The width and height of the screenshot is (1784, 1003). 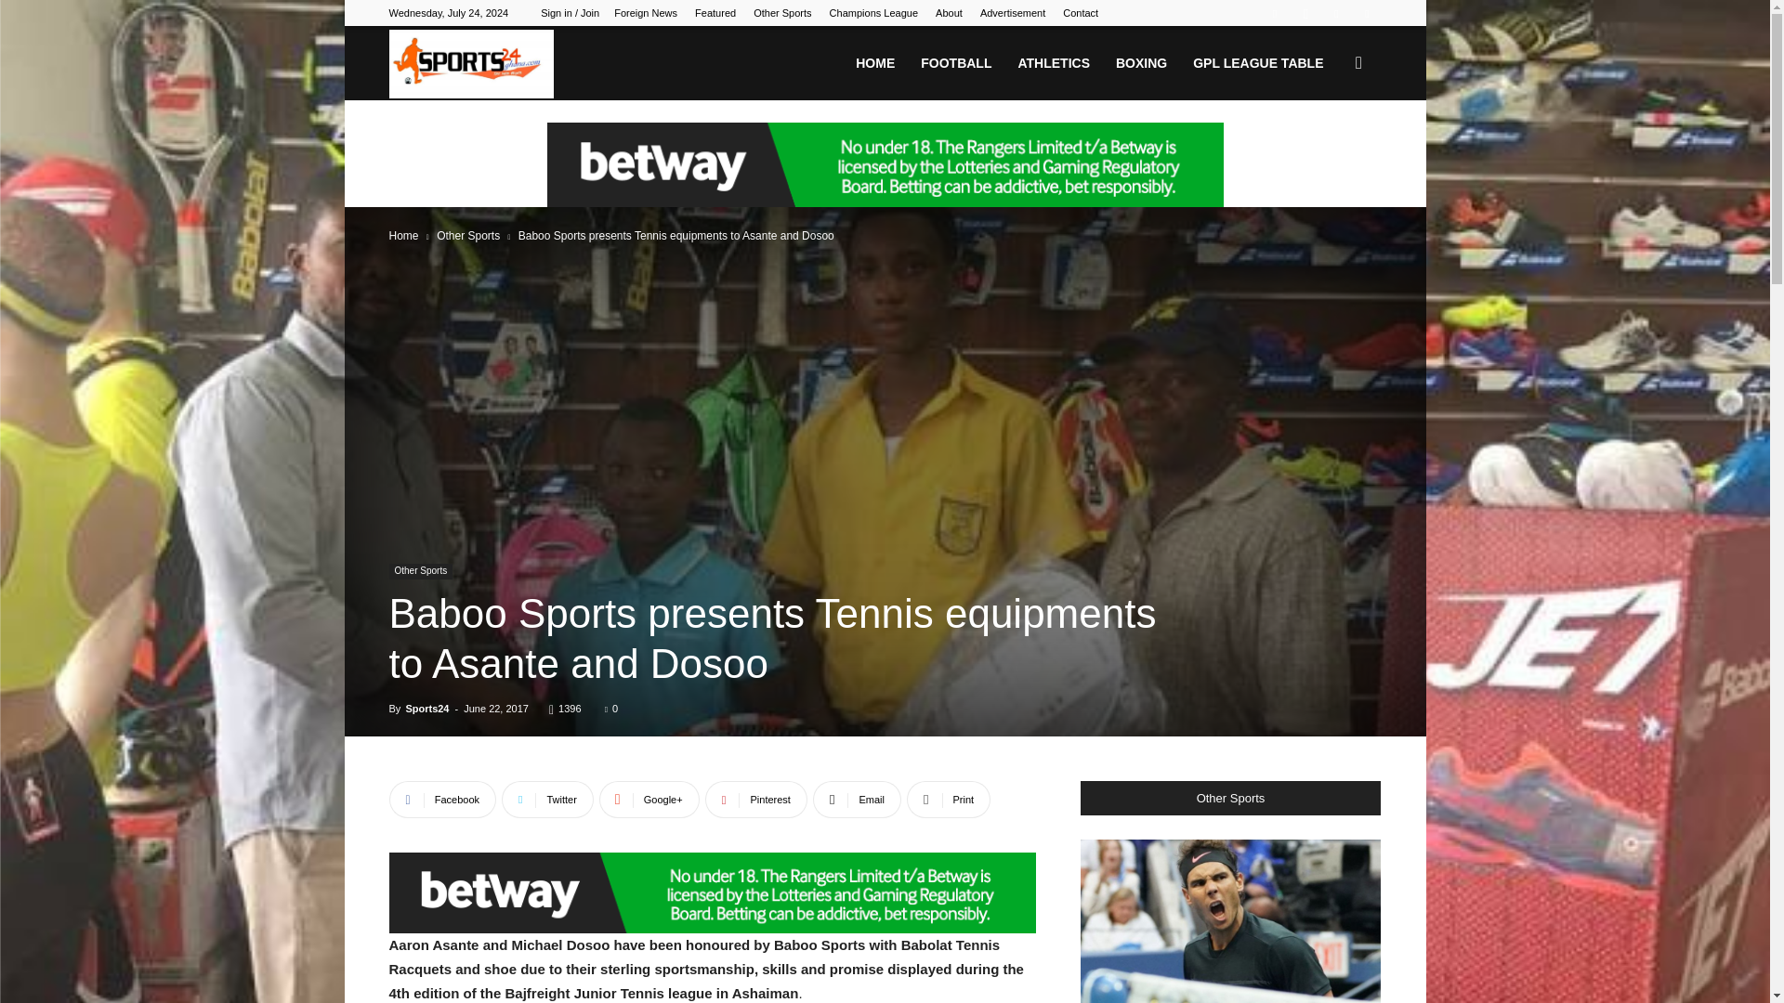 I want to click on Twitter, so click(x=1366, y=13).